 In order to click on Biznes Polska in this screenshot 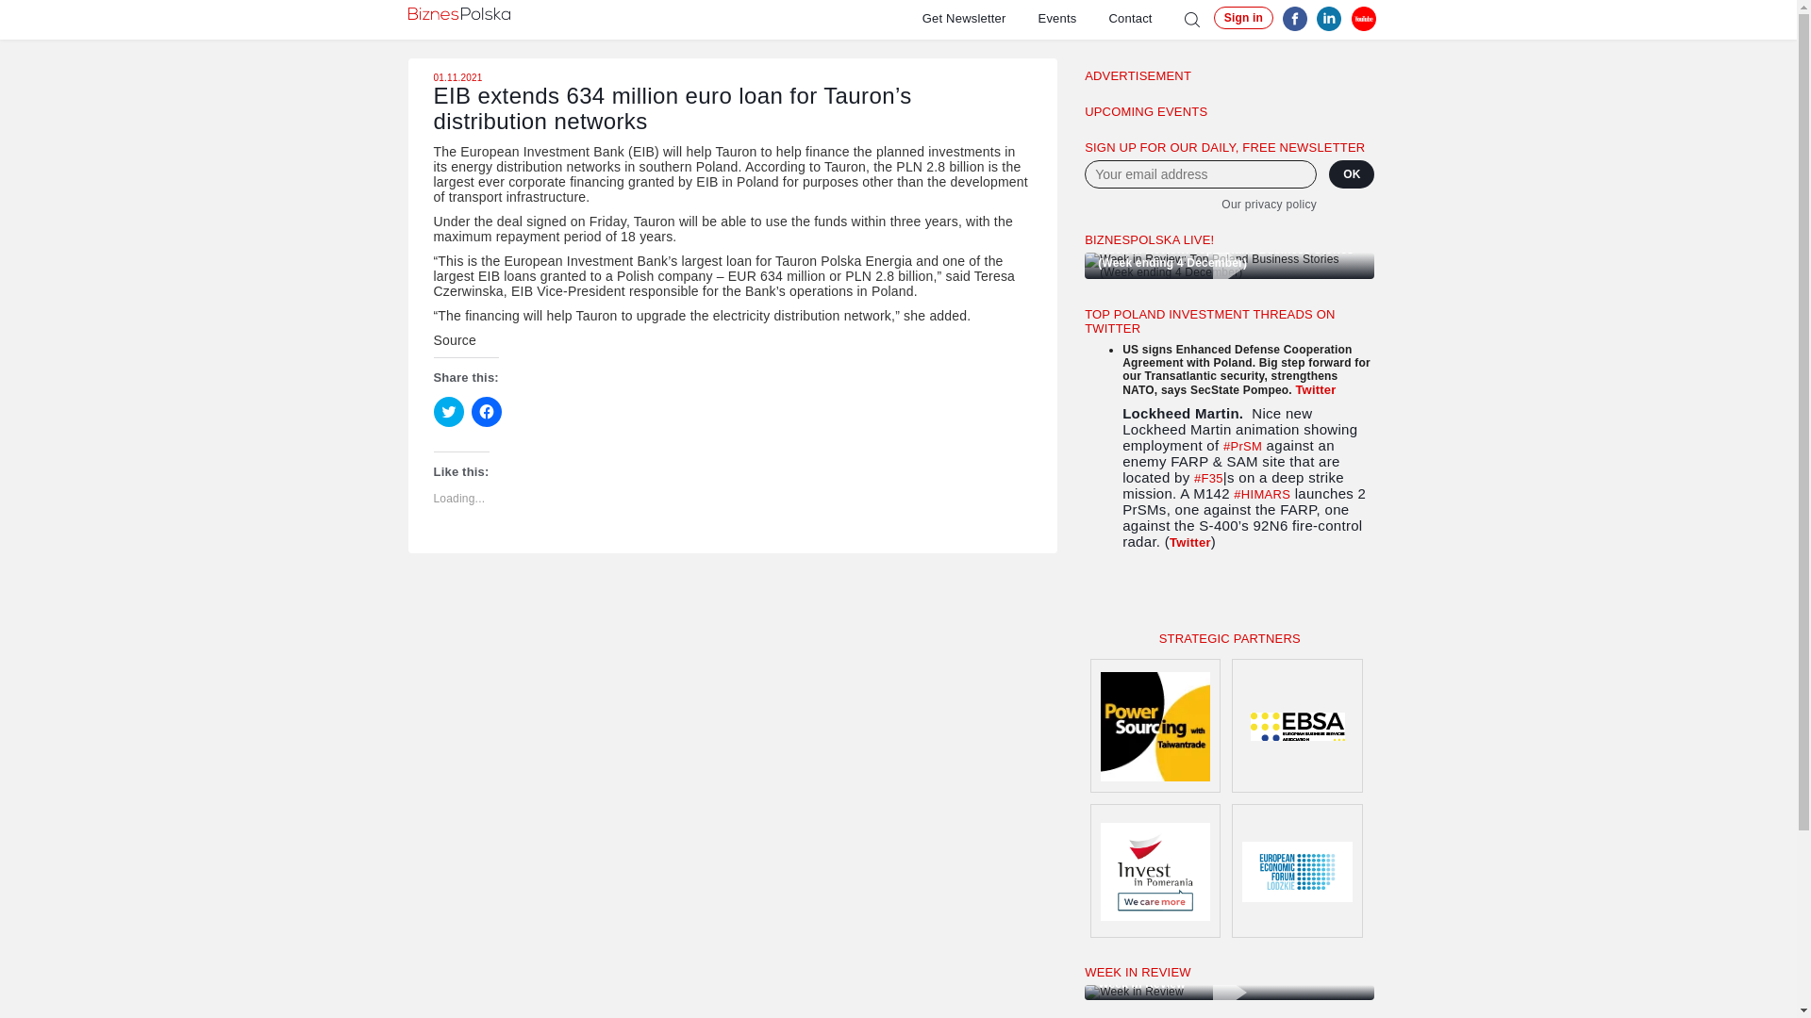, I will do `click(458, 13)`.